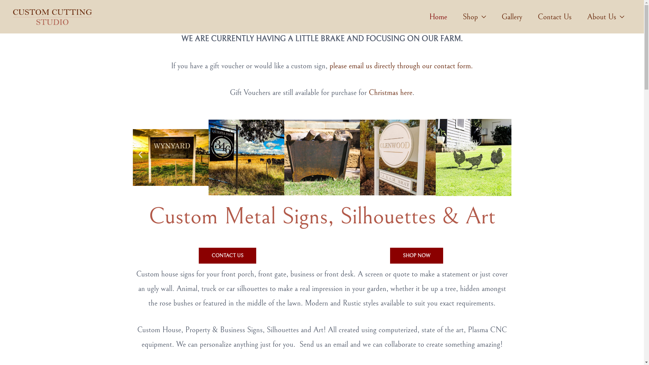  What do you see at coordinates (227, 255) in the screenshot?
I see `CONTACT US` at bounding box center [227, 255].